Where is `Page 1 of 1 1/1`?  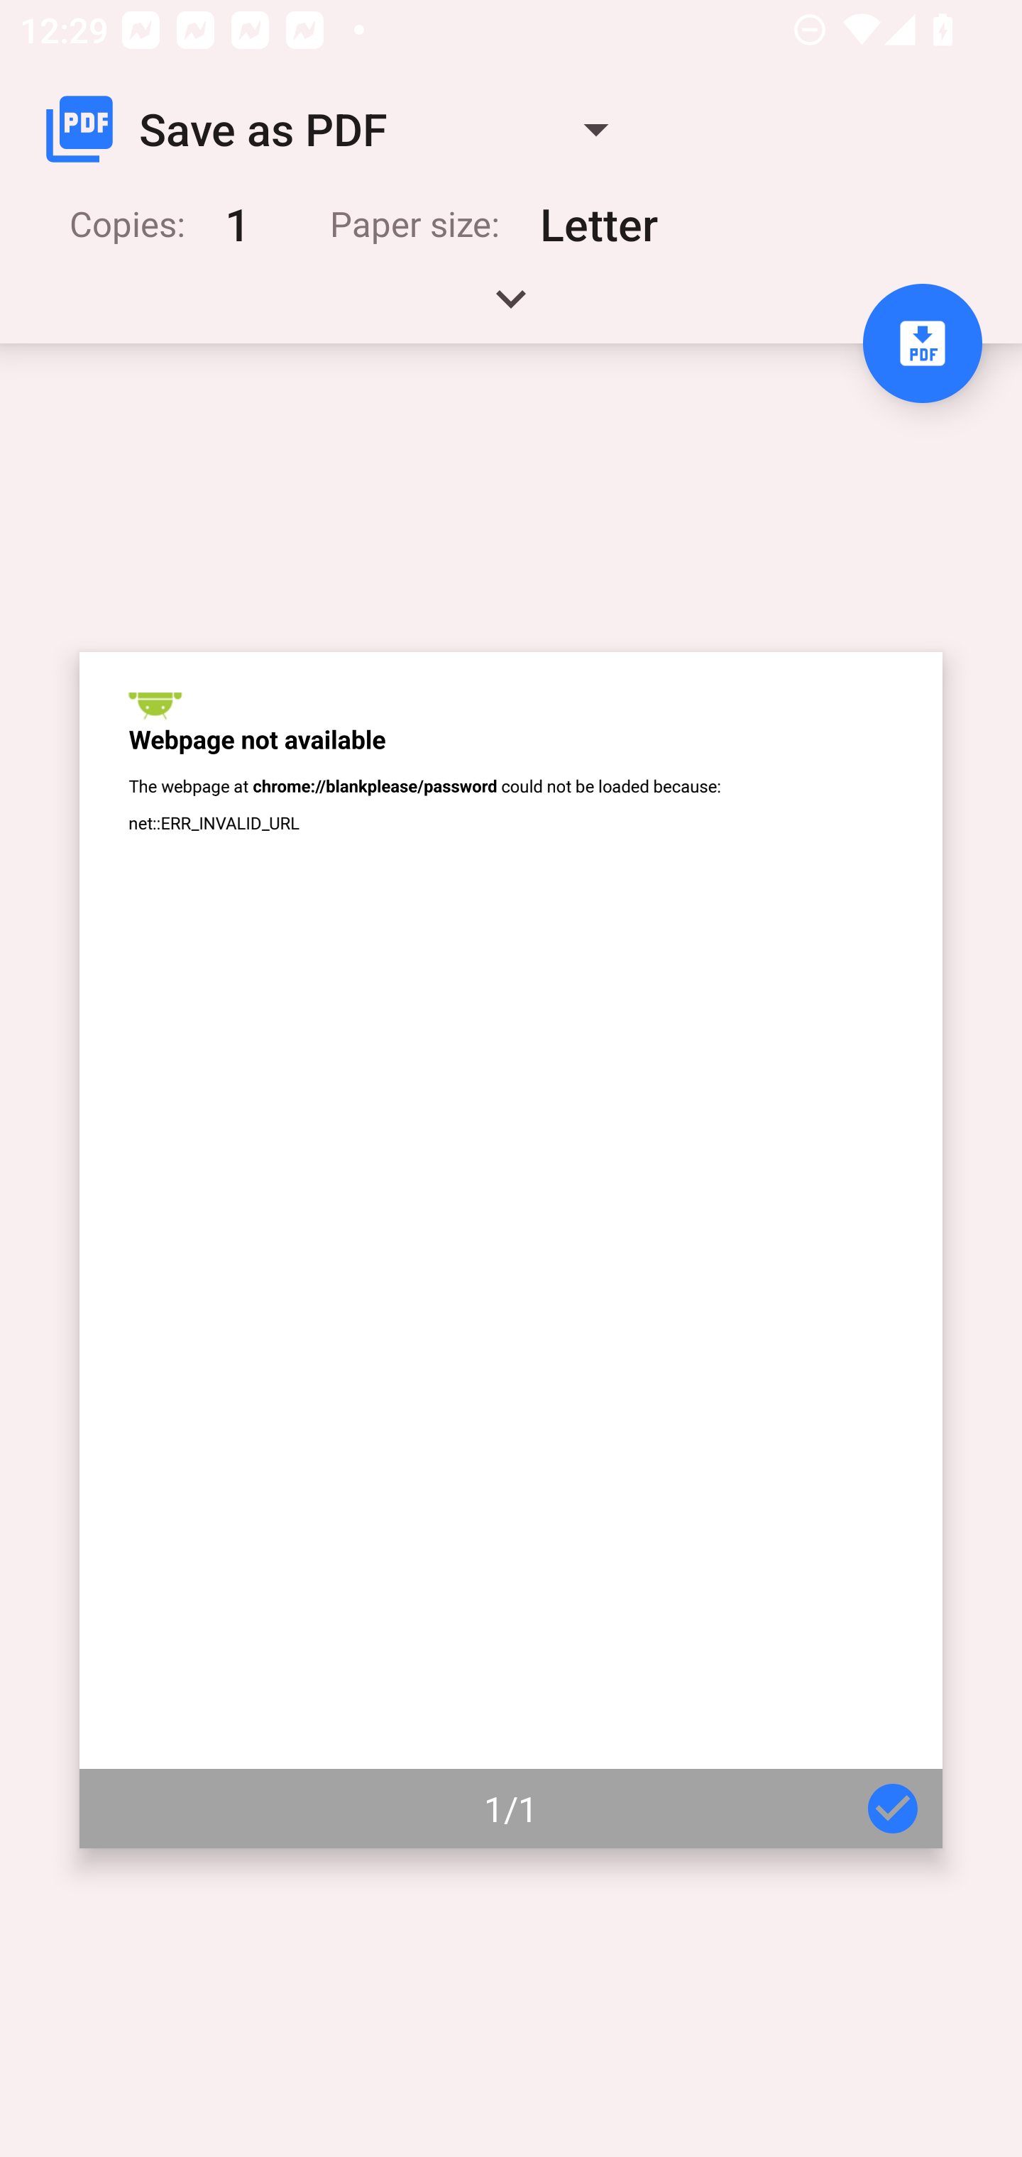
Page 1 of 1 1/1 is located at coordinates (511, 1250).